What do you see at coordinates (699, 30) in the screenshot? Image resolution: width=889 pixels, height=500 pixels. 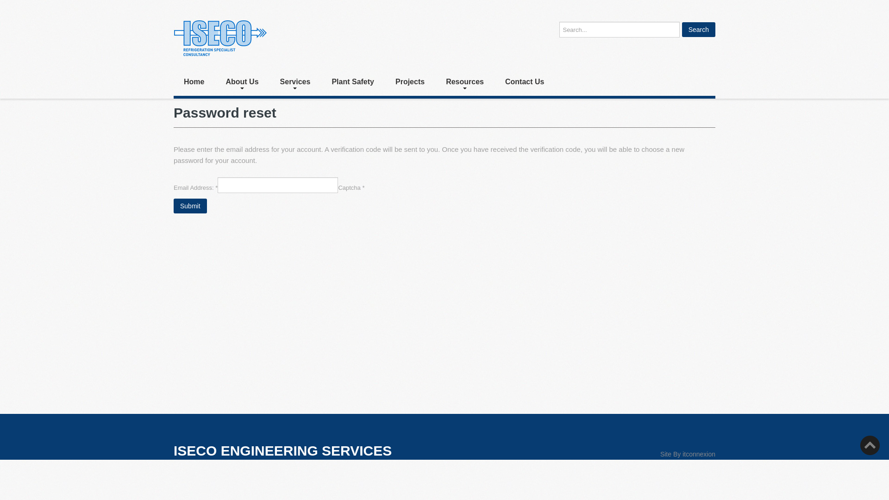 I see `Search` at bounding box center [699, 30].